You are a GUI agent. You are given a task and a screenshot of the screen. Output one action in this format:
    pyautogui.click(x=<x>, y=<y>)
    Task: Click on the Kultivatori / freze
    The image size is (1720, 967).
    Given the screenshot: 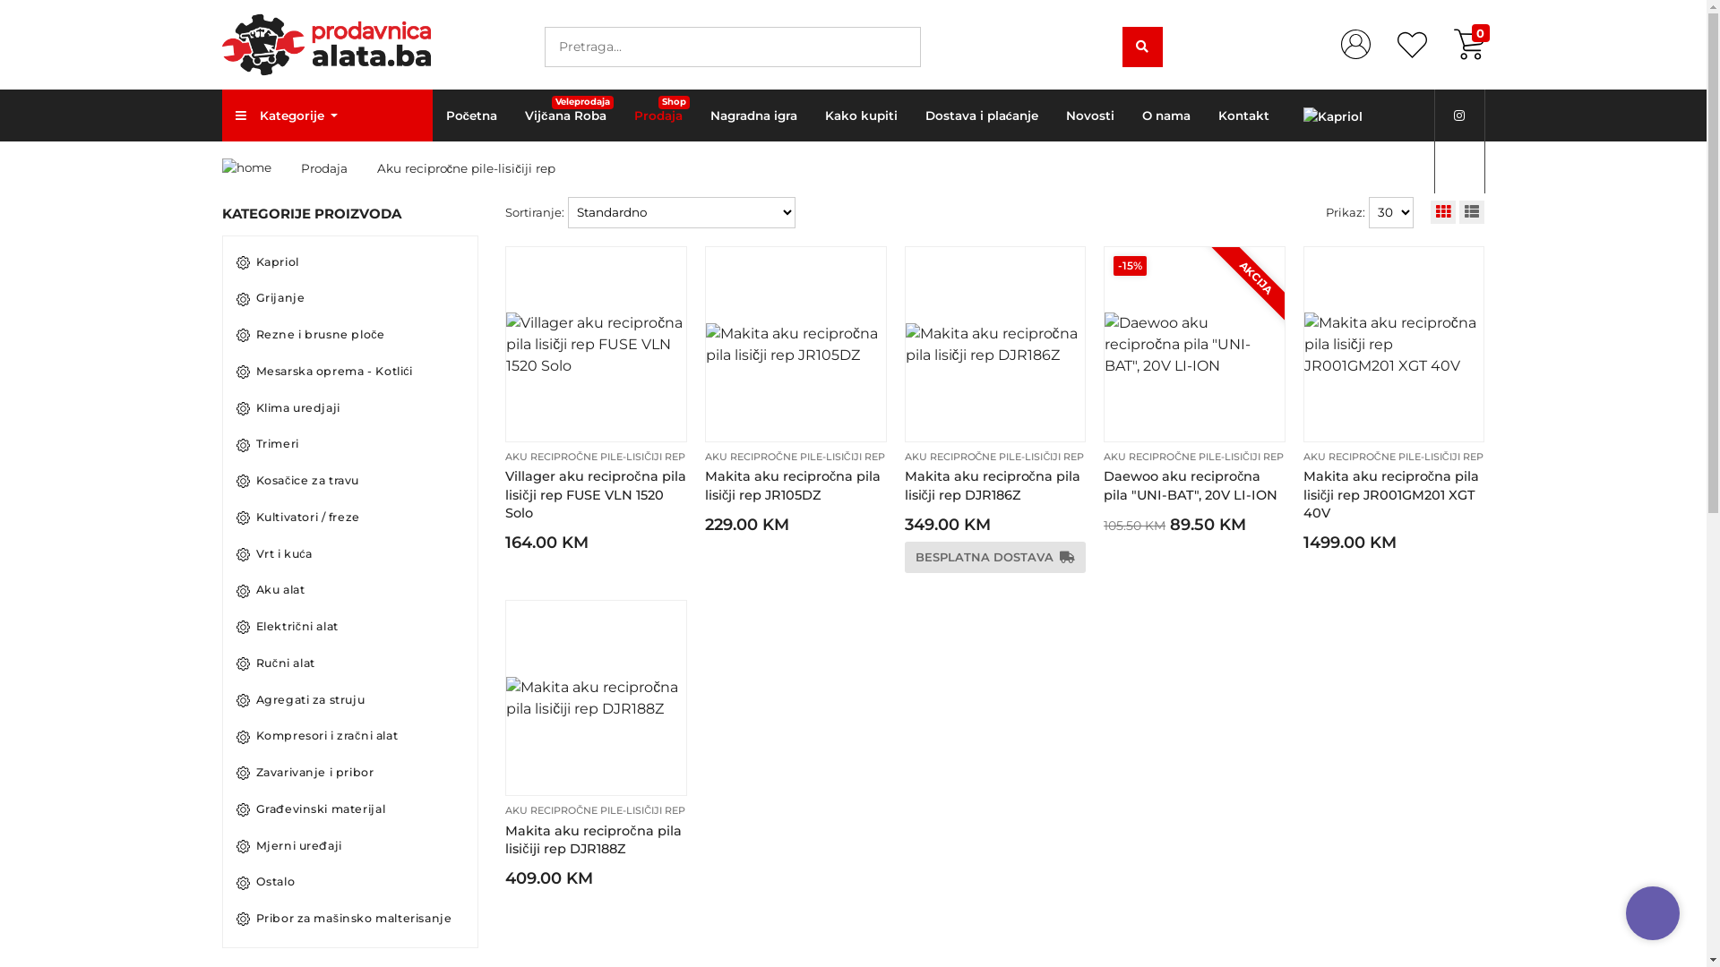 What is the action you would take?
    pyautogui.click(x=357, y=519)
    